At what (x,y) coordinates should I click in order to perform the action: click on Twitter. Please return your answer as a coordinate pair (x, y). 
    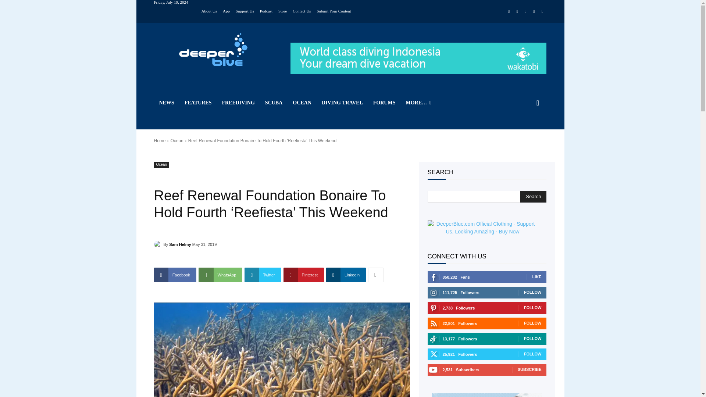
    Looking at the image, I should click on (534, 12).